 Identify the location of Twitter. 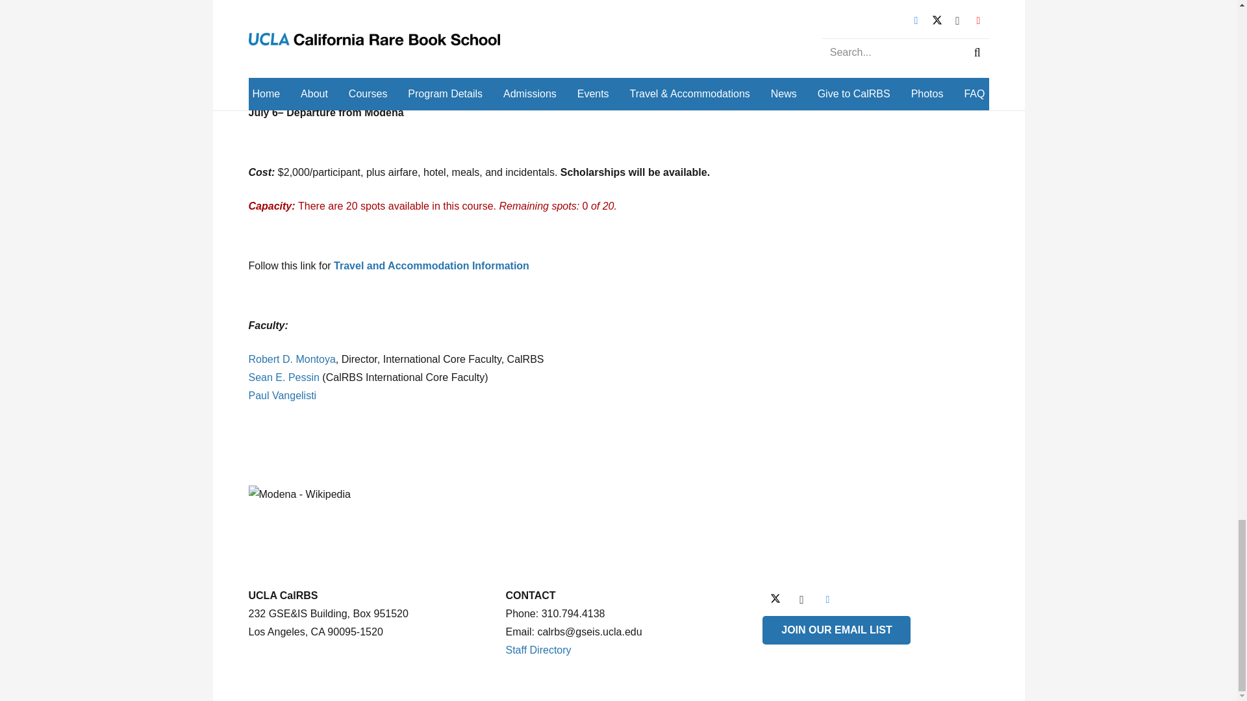
(775, 599).